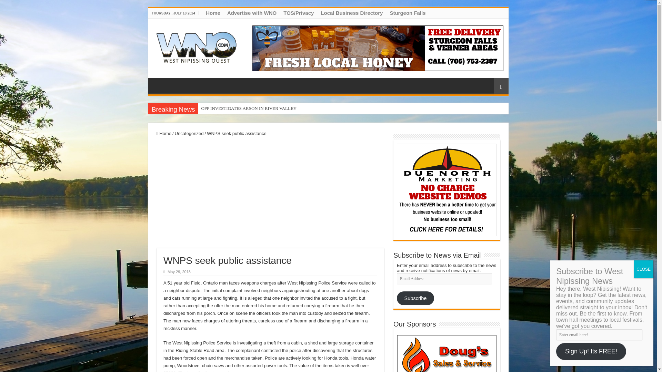 This screenshot has height=372, width=662. What do you see at coordinates (189, 134) in the screenshot?
I see `Uncategorized` at bounding box center [189, 134].